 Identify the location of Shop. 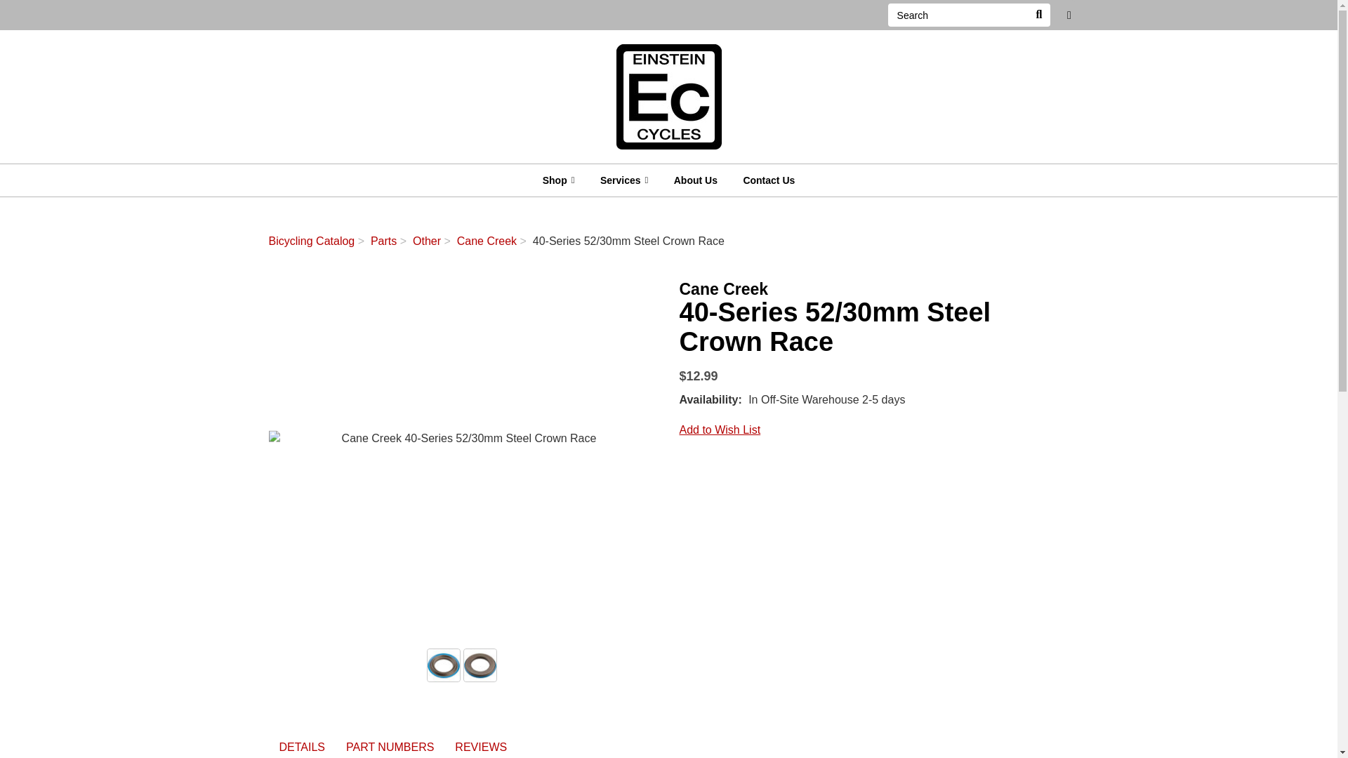
(559, 180).